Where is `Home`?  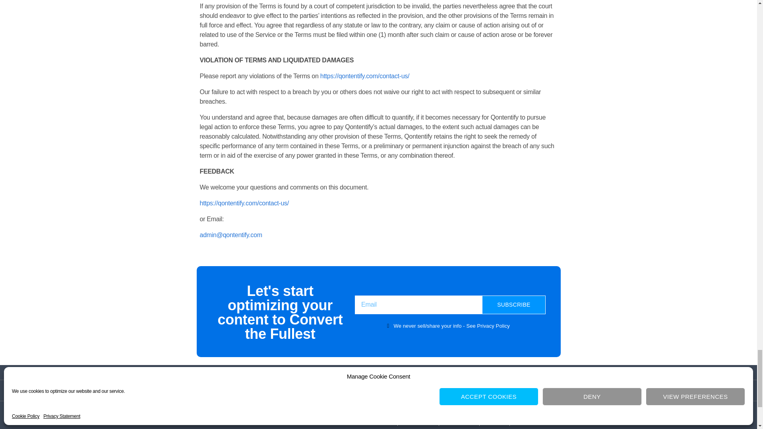 Home is located at coordinates (380, 421).